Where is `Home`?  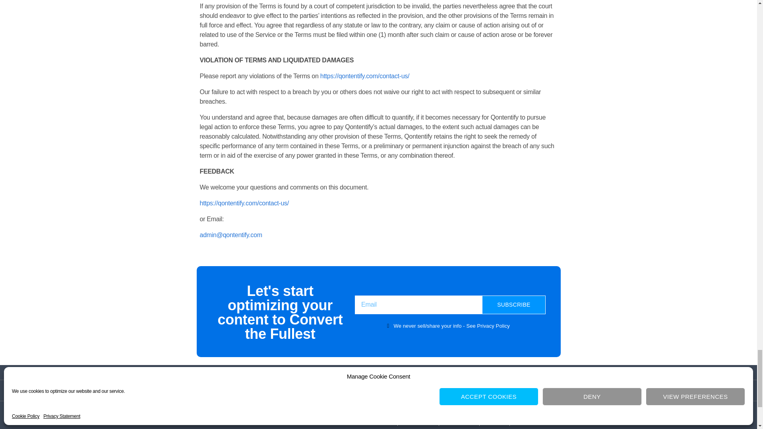 Home is located at coordinates (380, 421).